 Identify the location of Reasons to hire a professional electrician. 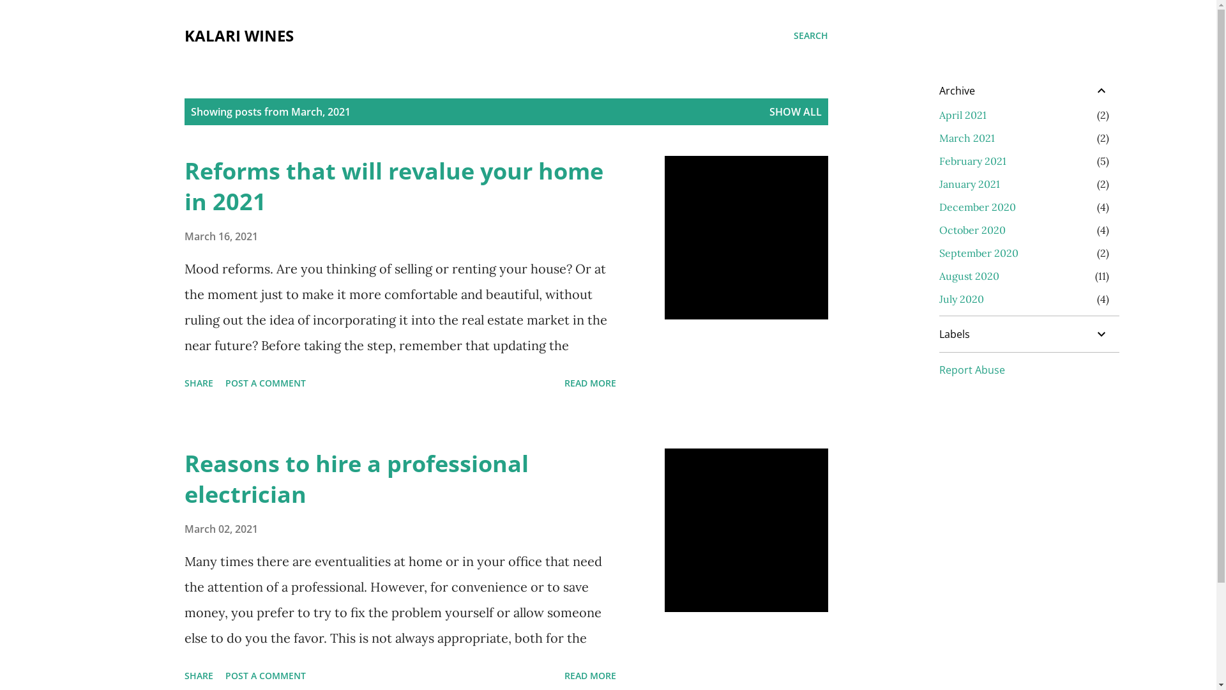
(356, 479).